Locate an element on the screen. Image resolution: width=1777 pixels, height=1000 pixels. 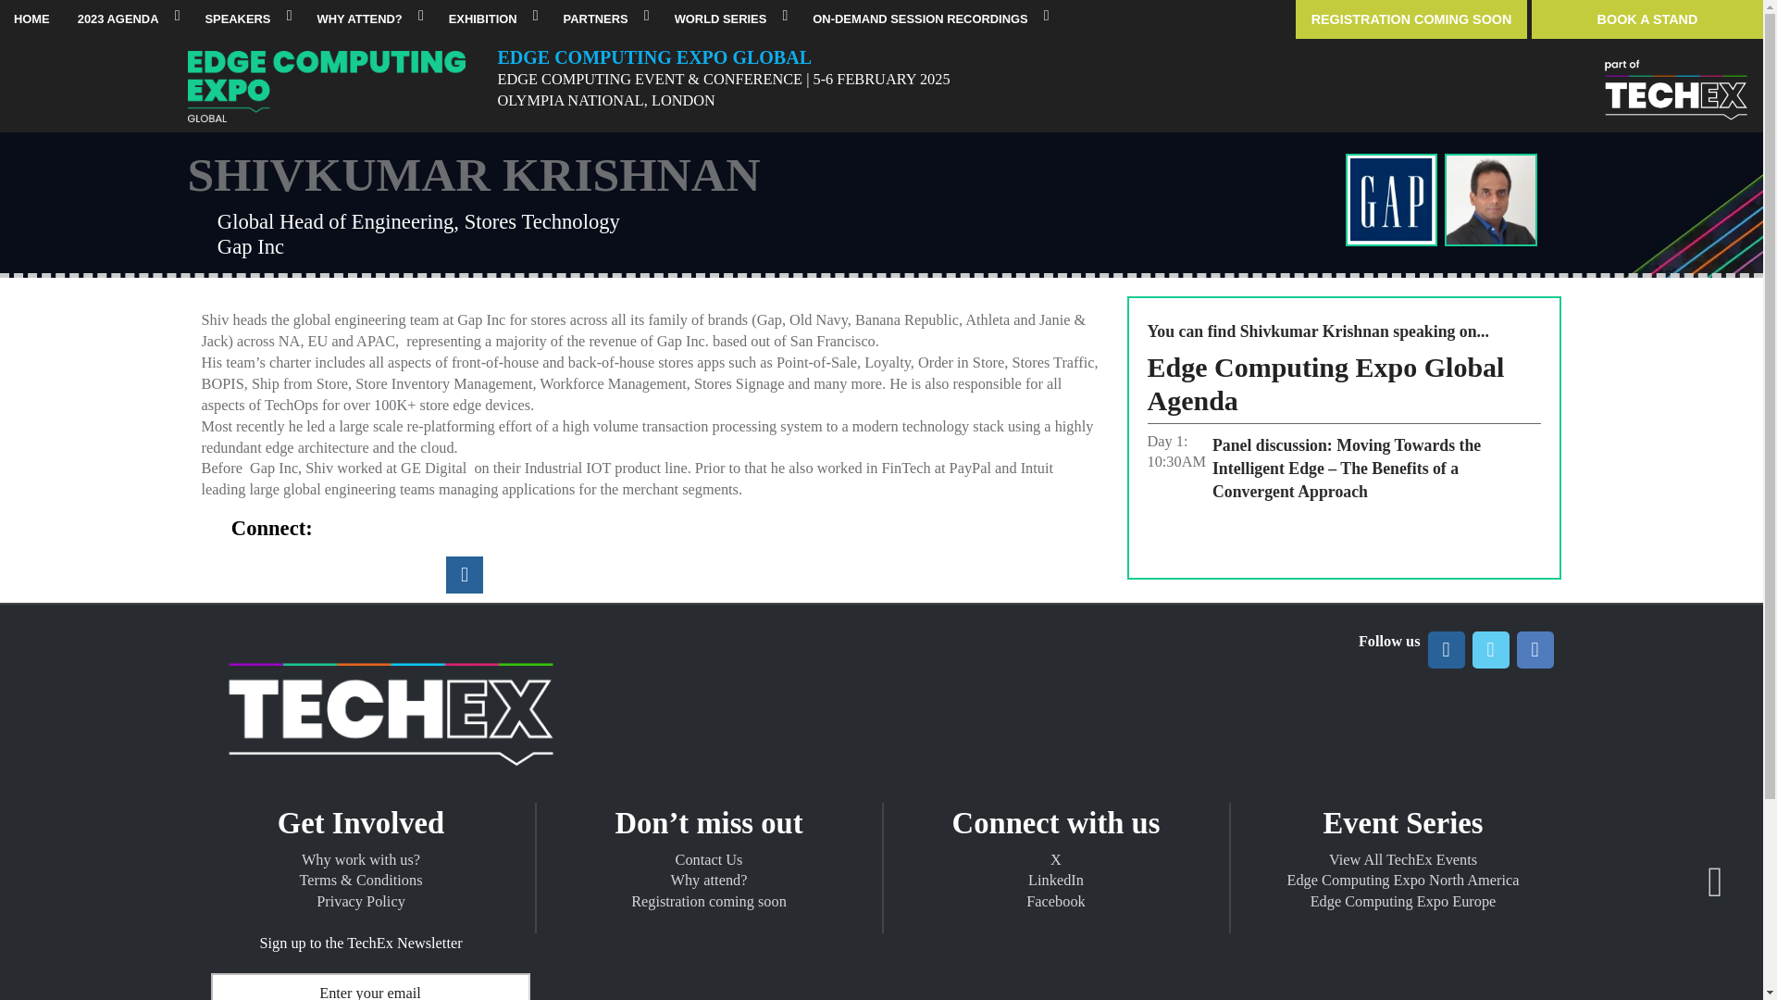
LinkedIn is located at coordinates (1446, 650).